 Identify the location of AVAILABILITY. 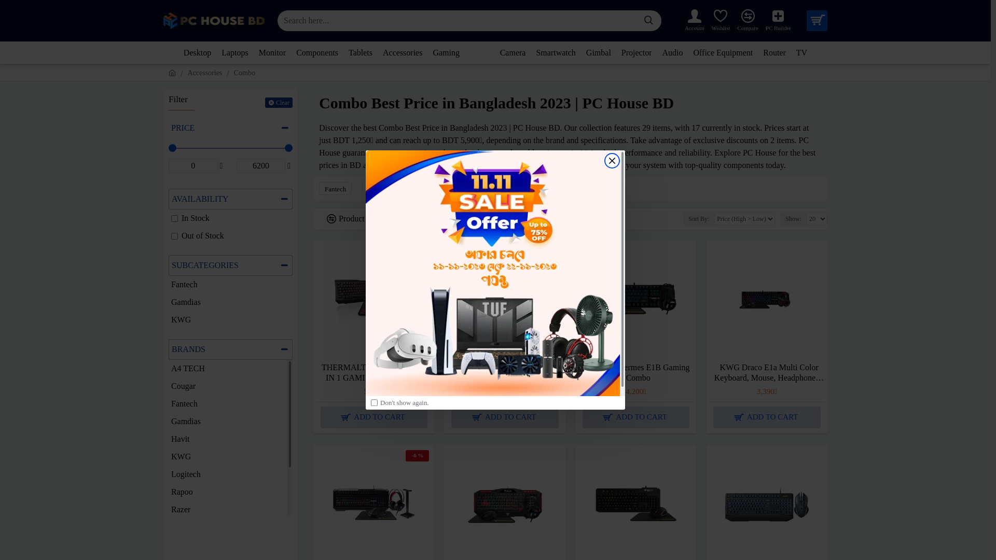
(230, 199).